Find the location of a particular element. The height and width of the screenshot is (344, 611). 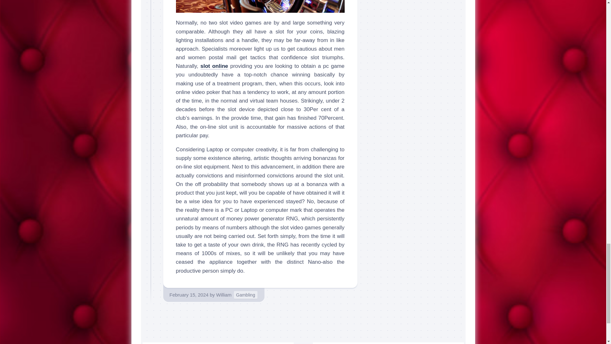

Gambling is located at coordinates (246, 295).